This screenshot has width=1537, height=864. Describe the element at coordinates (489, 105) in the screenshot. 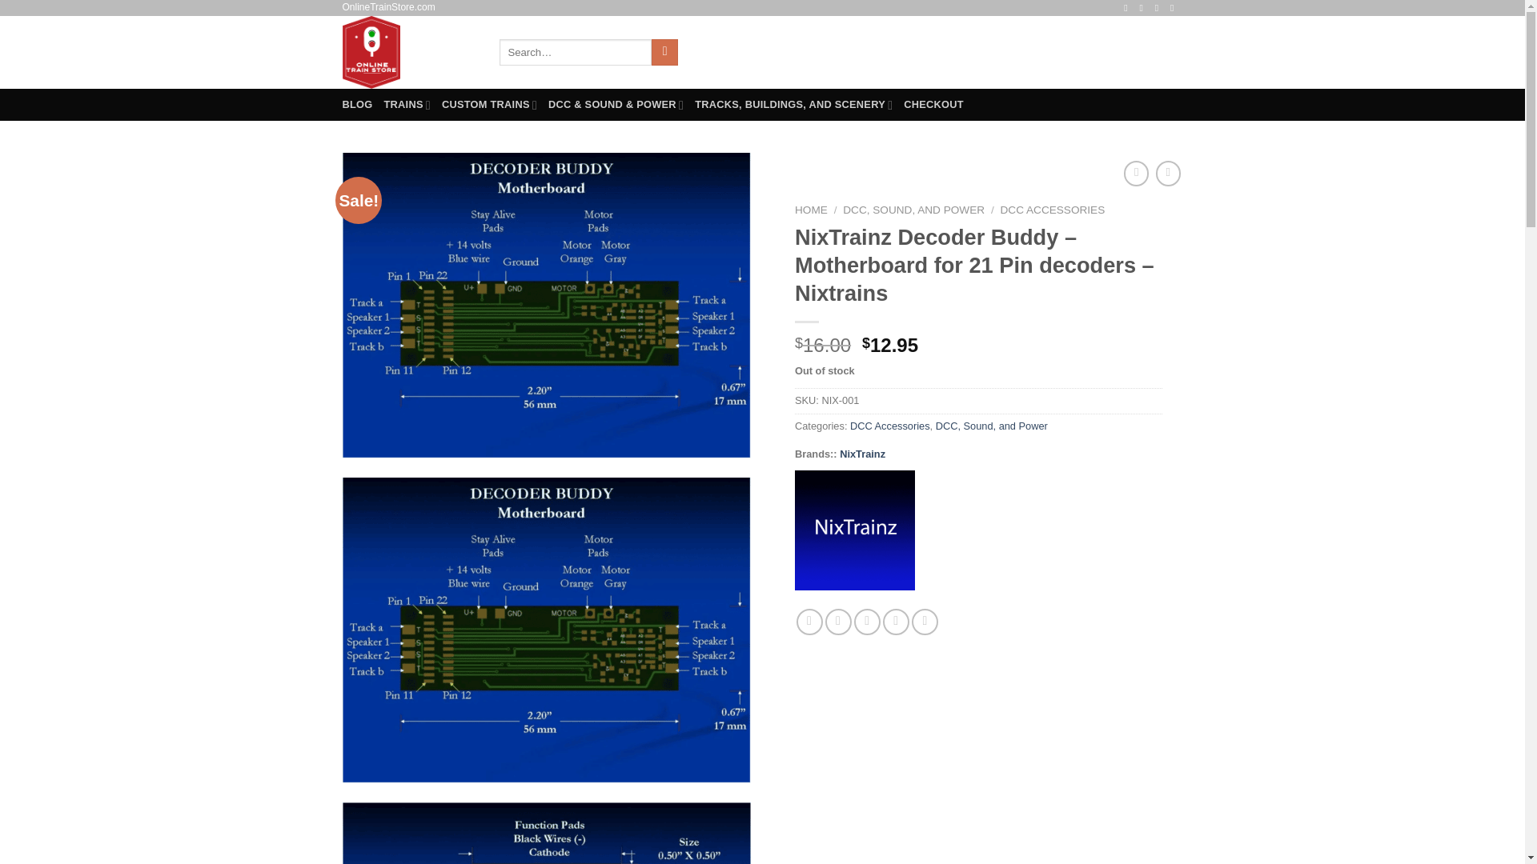

I see `CUSTOM TRAINS` at that location.